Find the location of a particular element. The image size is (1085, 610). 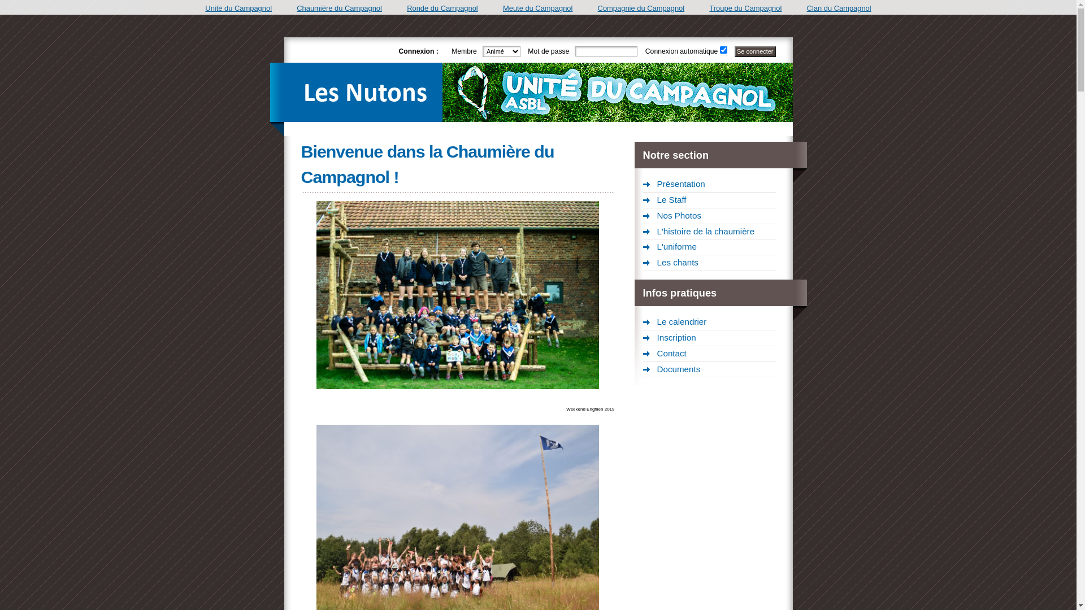

Inscription is located at coordinates (710, 338).